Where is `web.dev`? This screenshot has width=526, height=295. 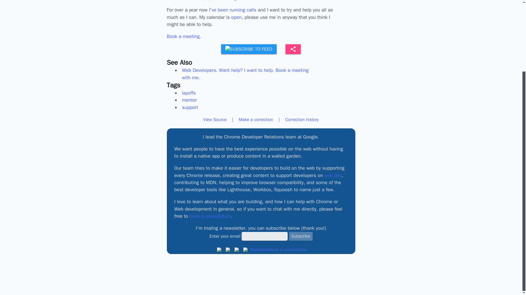 web.dev is located at coordinates (333, 175).